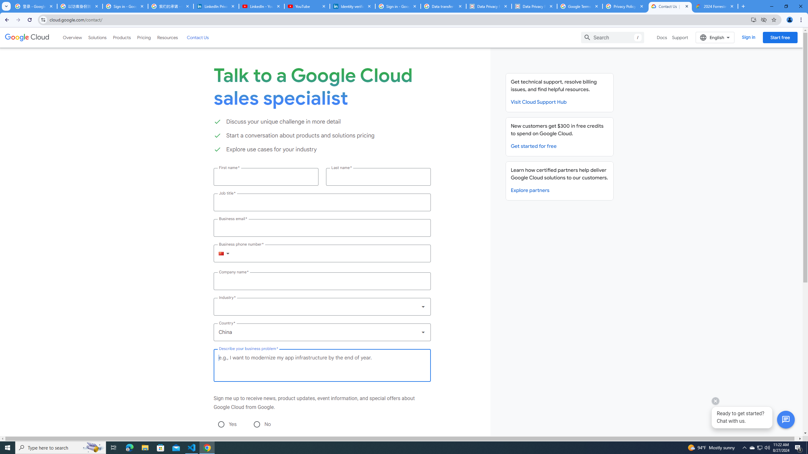  What do you see at coordinates (125, 6) in the screenshot?
I see `Sign in - Google Accounts` at bounding box center [125, 6].